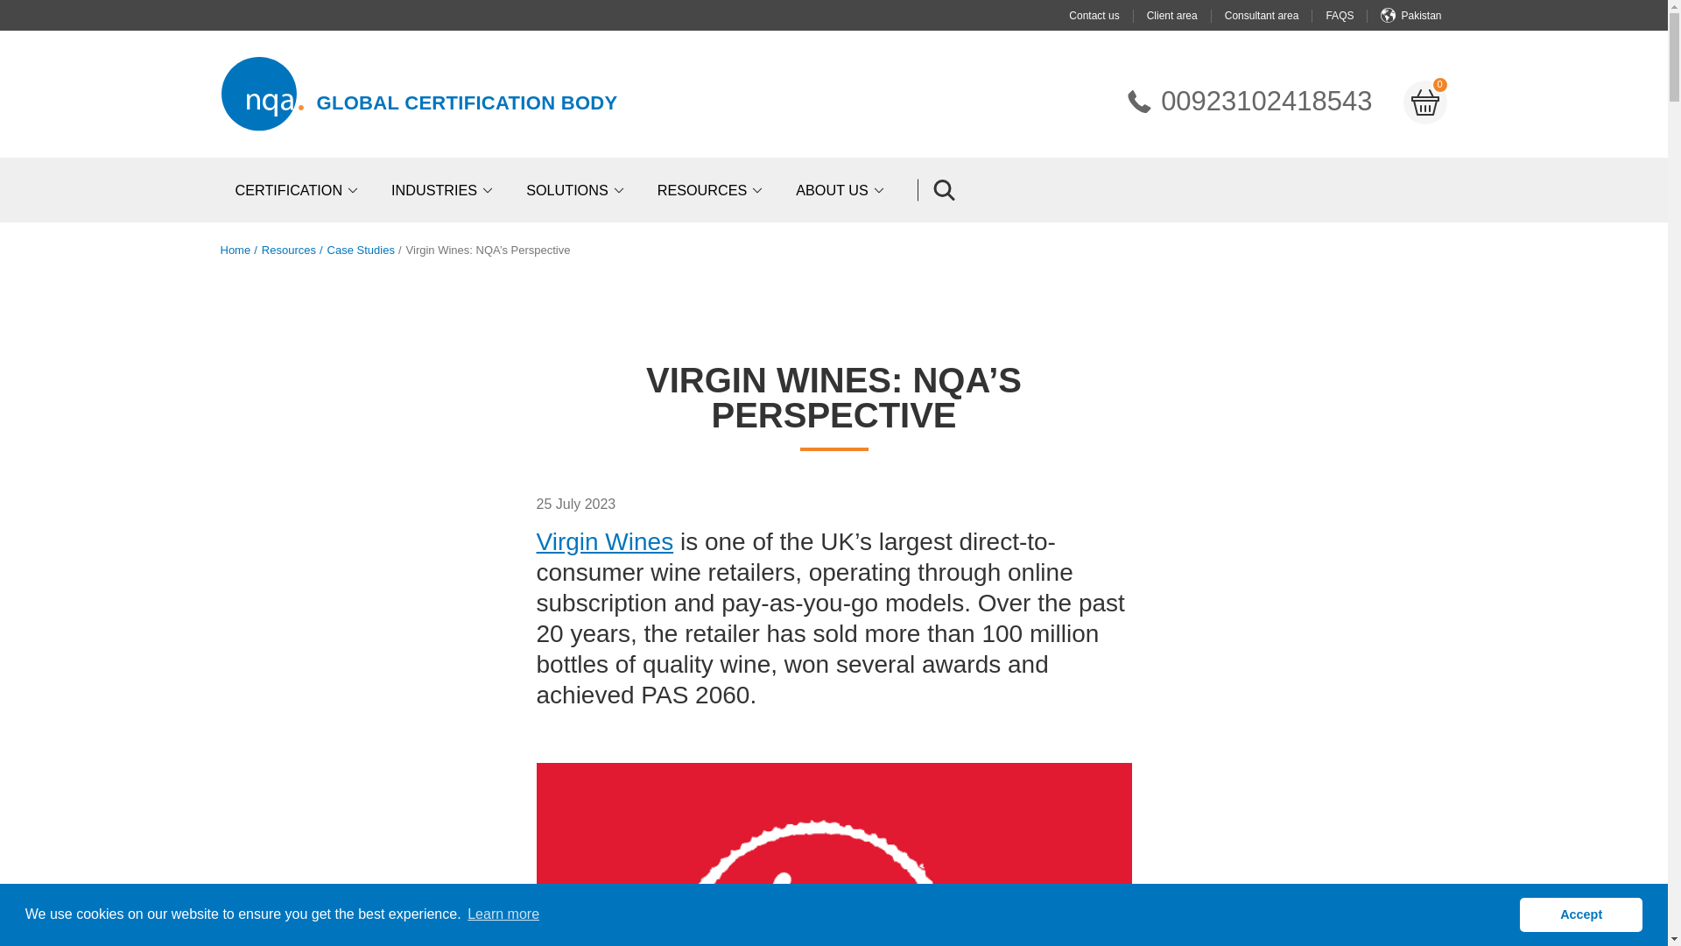  Describe the element at coordinates (298, 189) in the screenshot. I see `CERTIFICATION` at that location.